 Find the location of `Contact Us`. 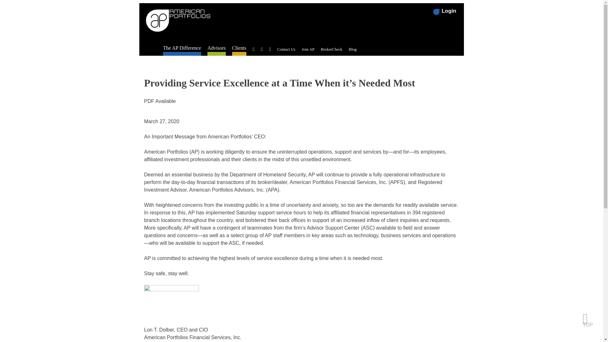

Contact Us is located at coordinates (286, 49).